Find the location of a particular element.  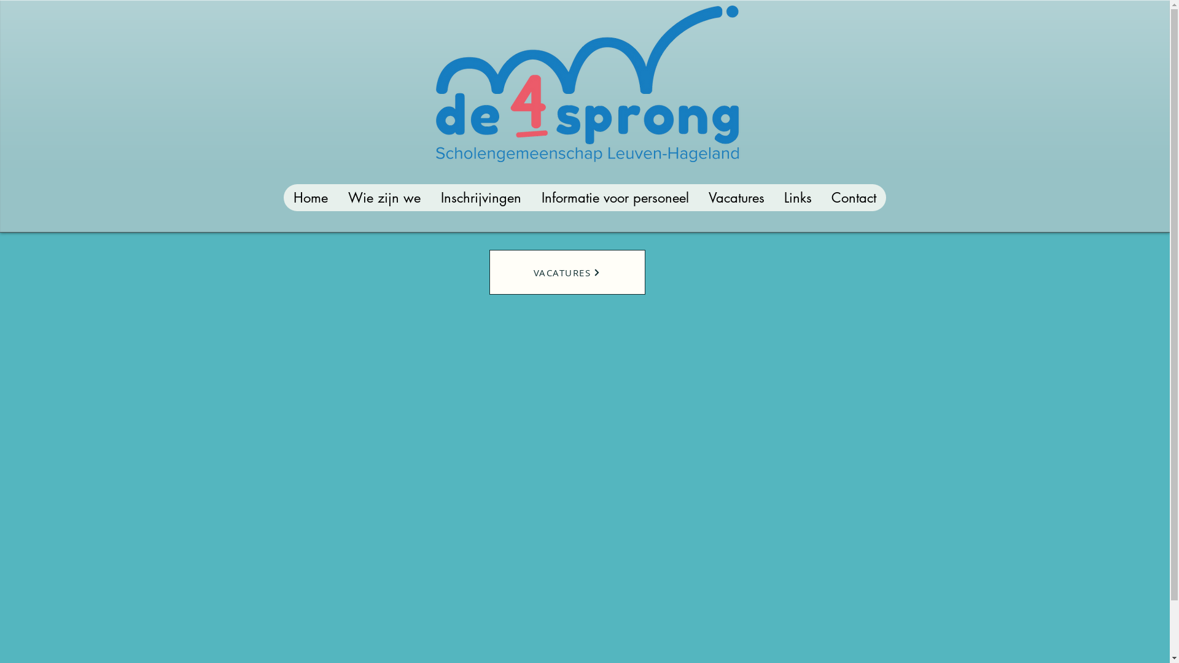

de4sprong is located at coordinates (589, 83).